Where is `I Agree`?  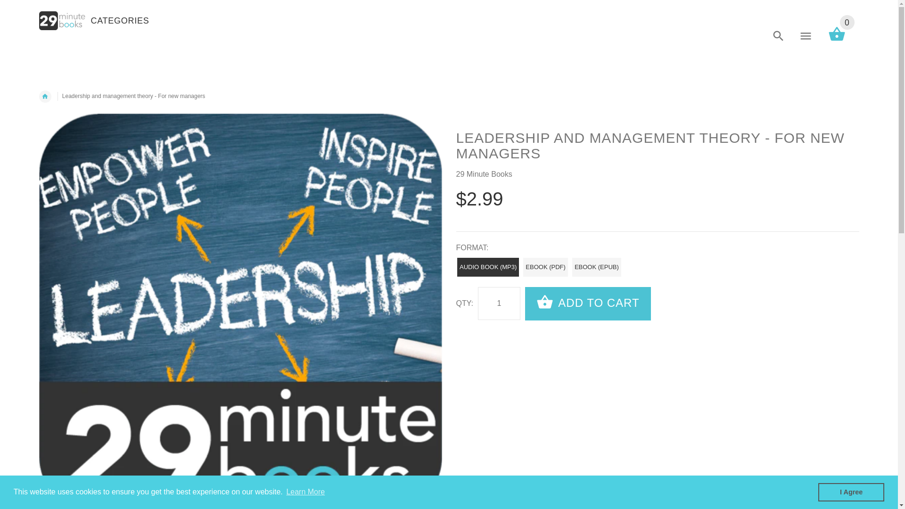 I Agree is located at coordinates (851, 492).